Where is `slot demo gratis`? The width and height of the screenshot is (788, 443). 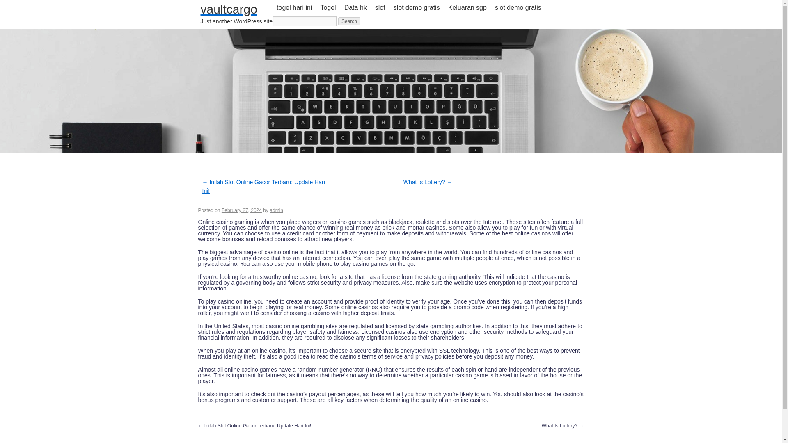
slot demo gratis is located at coordinates (518, 7).